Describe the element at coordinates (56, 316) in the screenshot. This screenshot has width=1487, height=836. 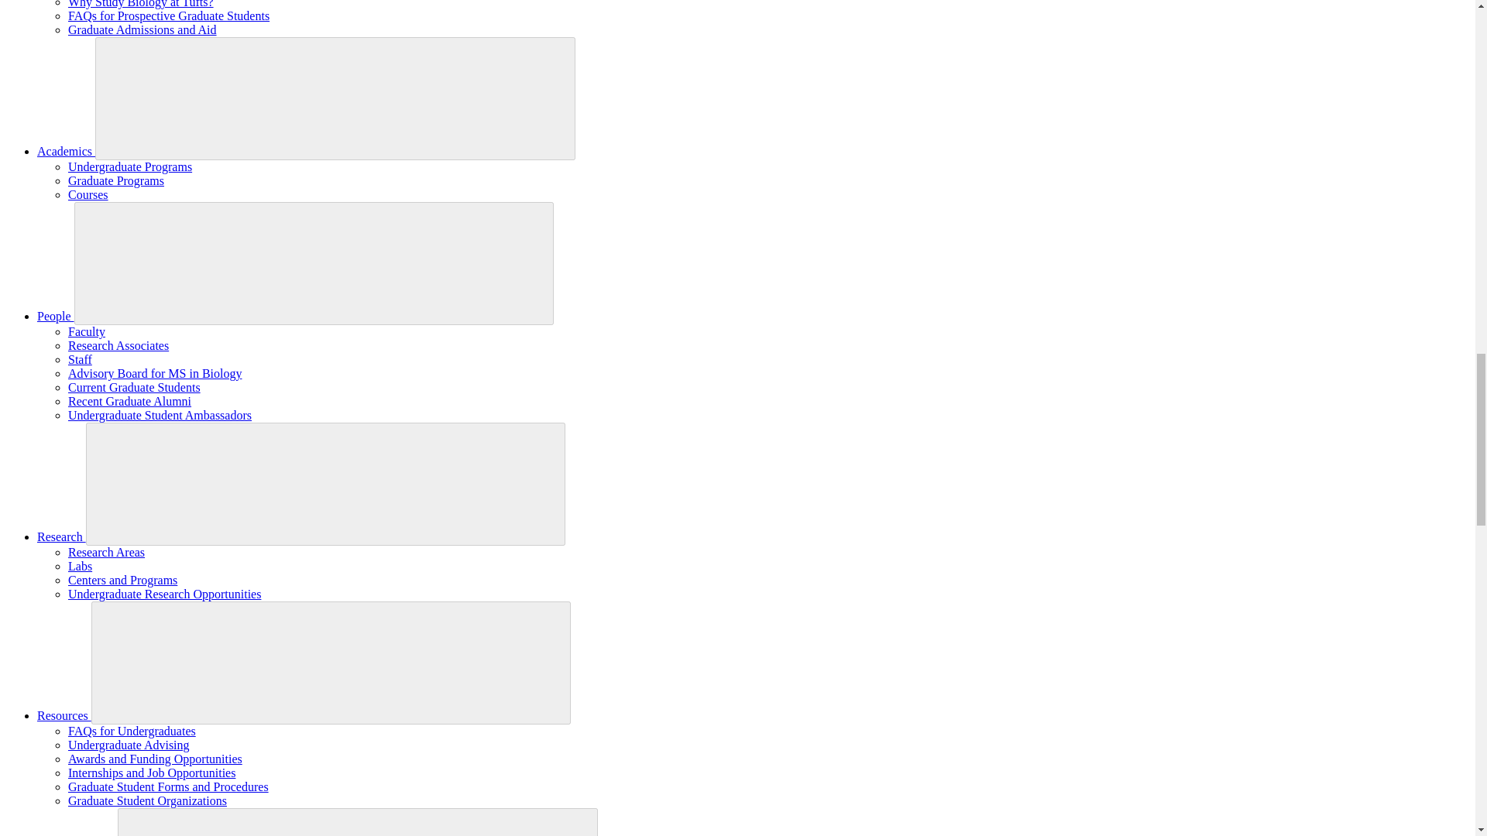
I see `People` at that location.